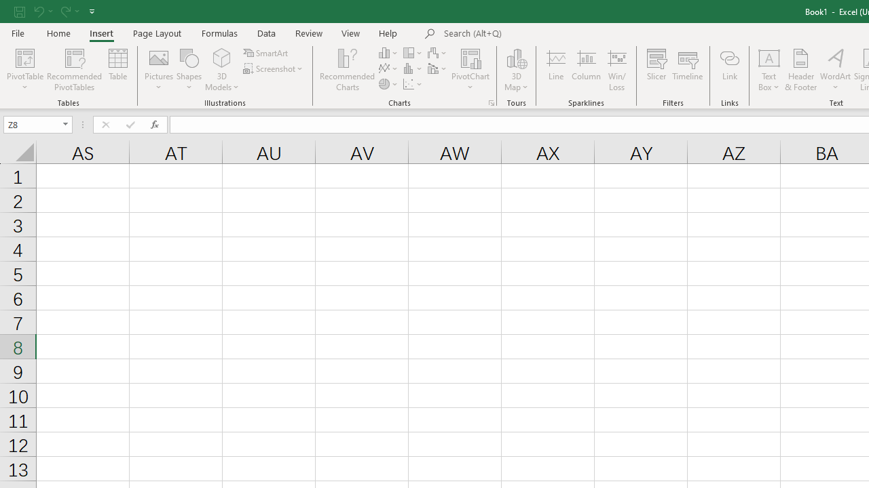 The image size is (869, 488). I want to click on Insert Column or Bar Chart, so click(389, 53).